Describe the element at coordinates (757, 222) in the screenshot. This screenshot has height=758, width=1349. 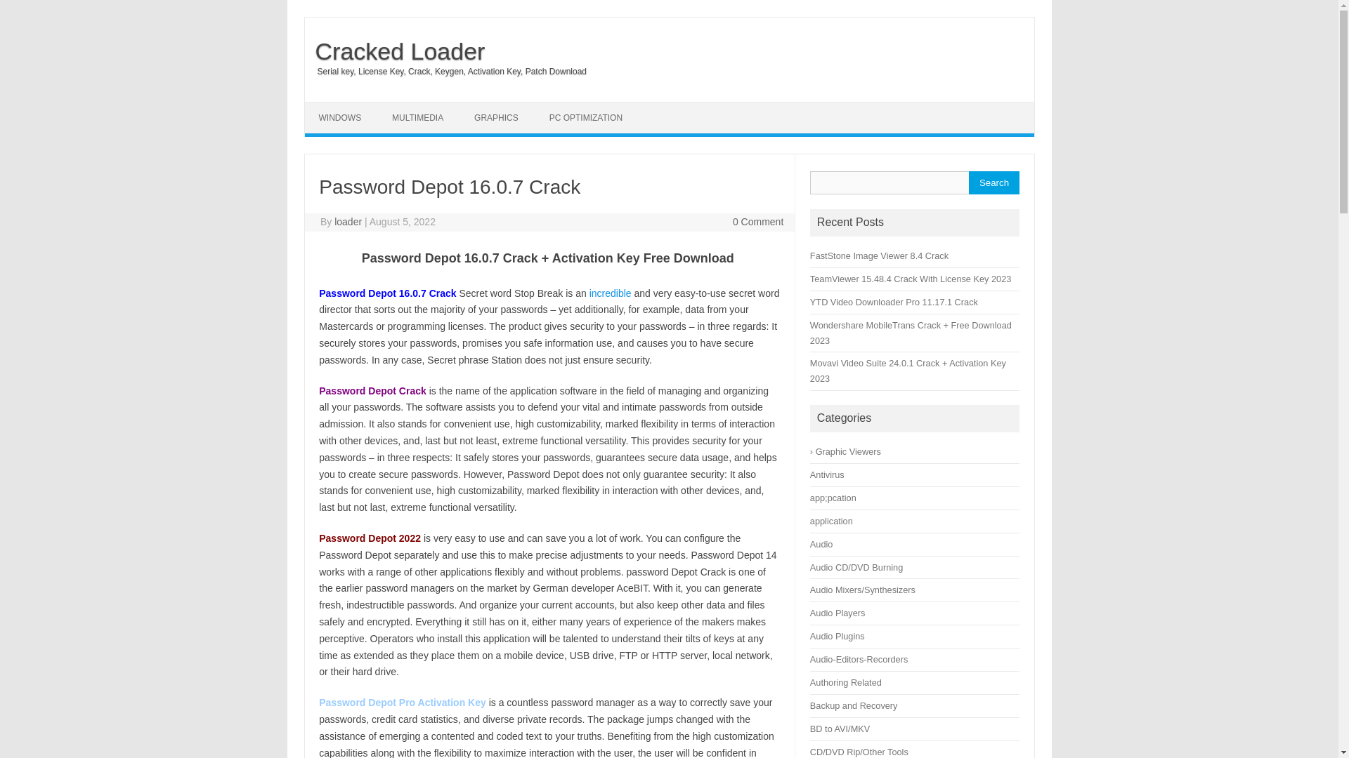
I see `0 Comment` at that location.